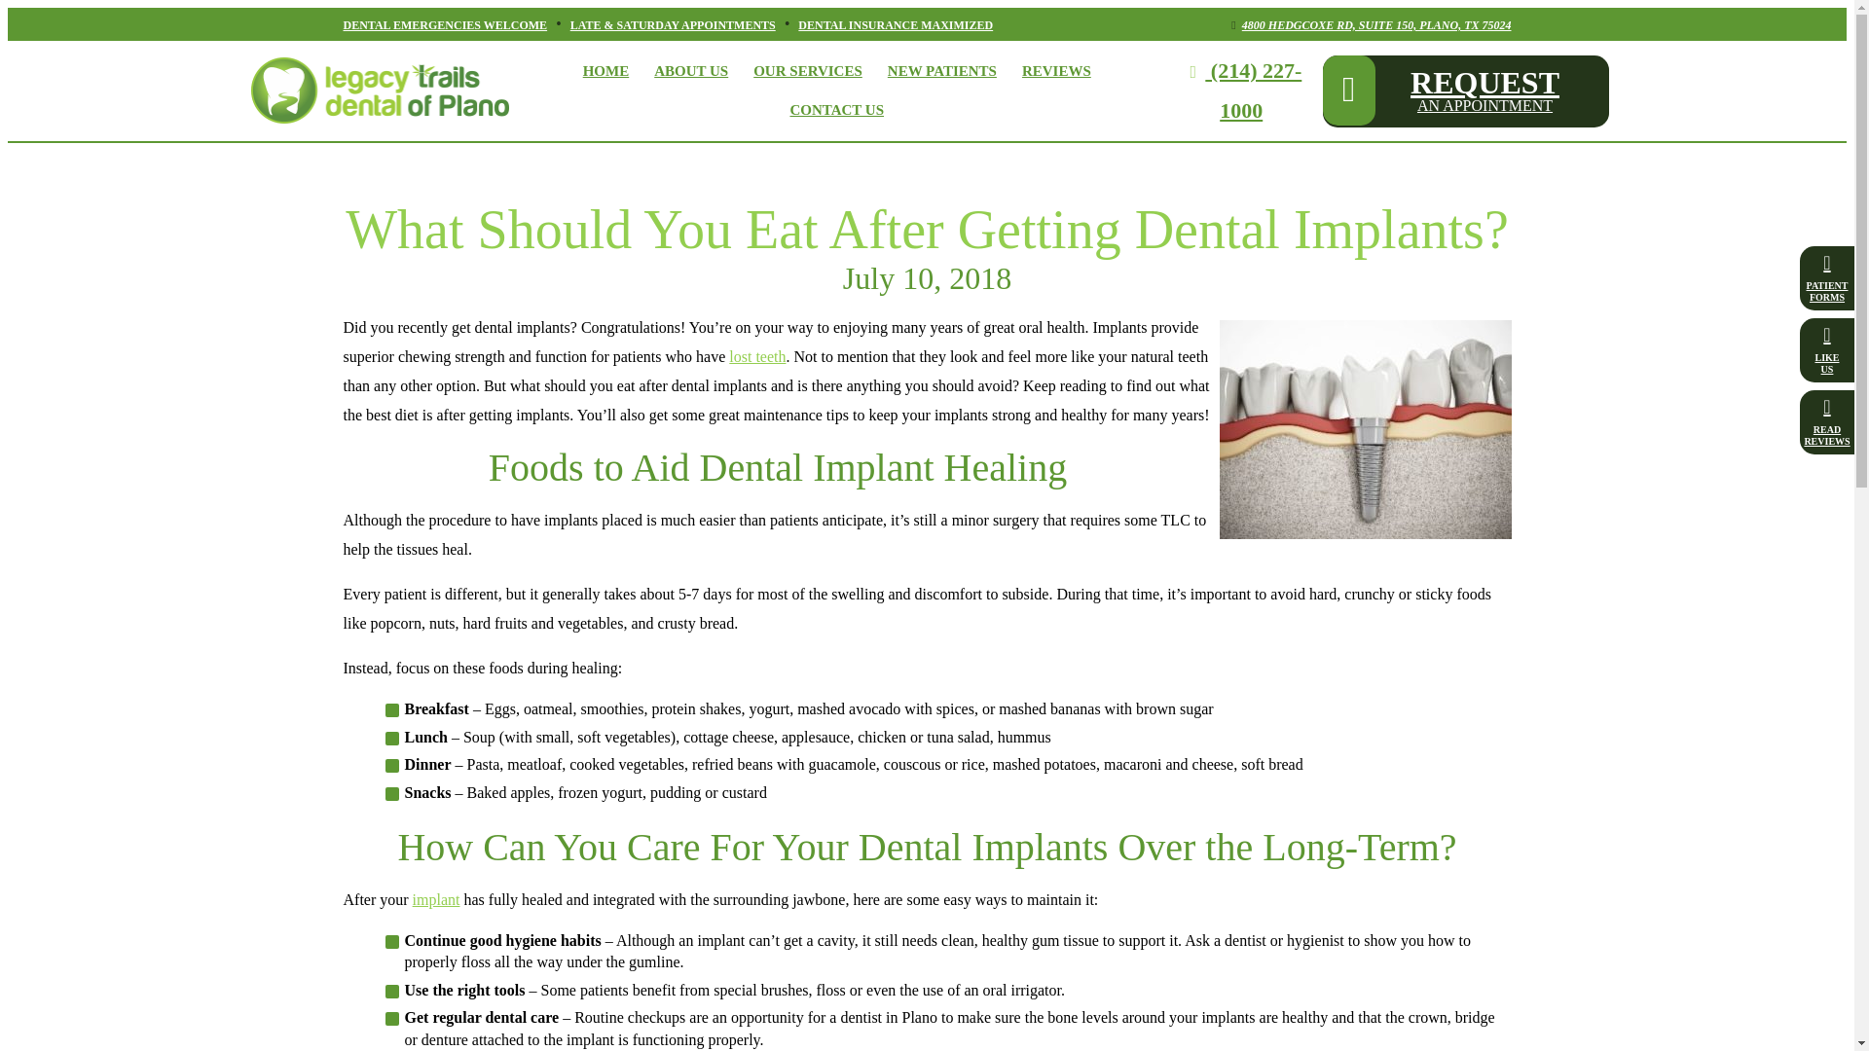  What do you see at coordinates (1464, 90) in the screenshot?
I see `OUR SERVICES` at bounding box center [1464, 90].